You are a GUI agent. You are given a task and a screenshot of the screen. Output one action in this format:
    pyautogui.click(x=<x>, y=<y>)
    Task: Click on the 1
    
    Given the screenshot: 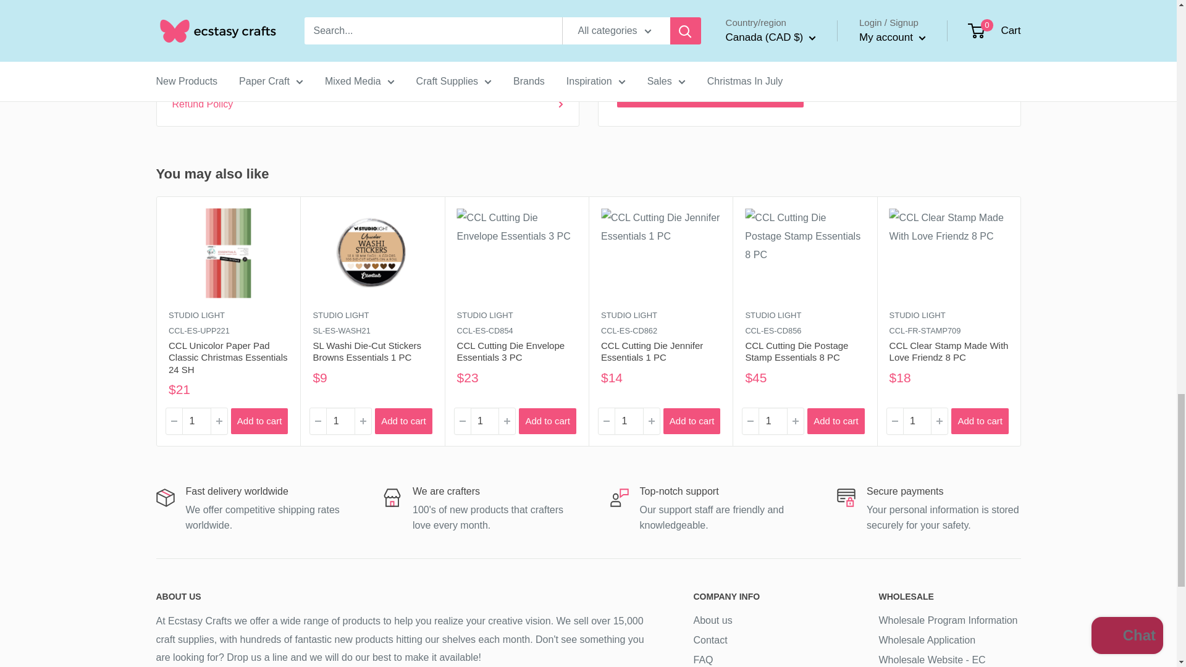 What is the action you would take?
    pyautogui.click(x=773, y=421)
    